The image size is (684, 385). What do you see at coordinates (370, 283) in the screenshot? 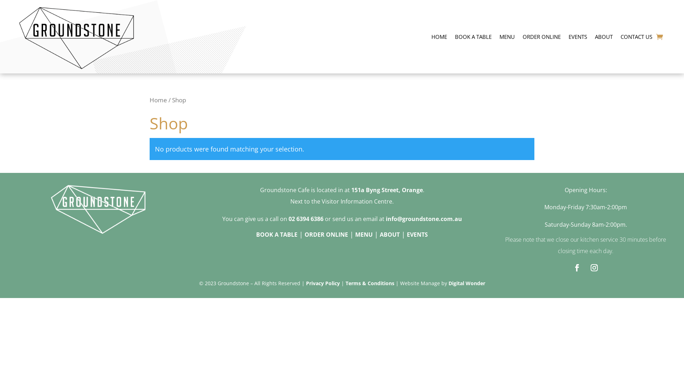
I see `Terms & Conditions` at bounding box center [370, 283].